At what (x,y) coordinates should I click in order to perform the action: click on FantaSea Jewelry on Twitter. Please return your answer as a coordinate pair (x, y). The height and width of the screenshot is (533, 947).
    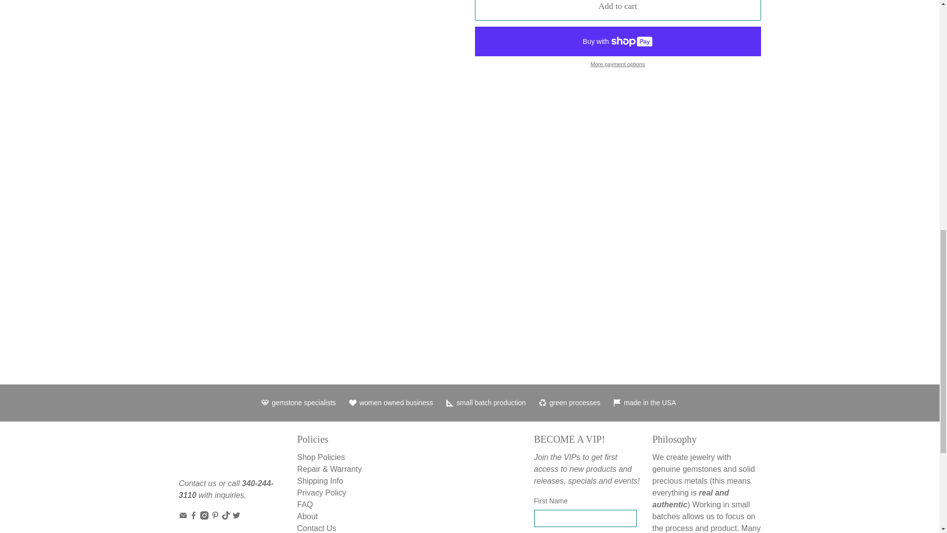
    Looking at the image, I should click on (236, 517).